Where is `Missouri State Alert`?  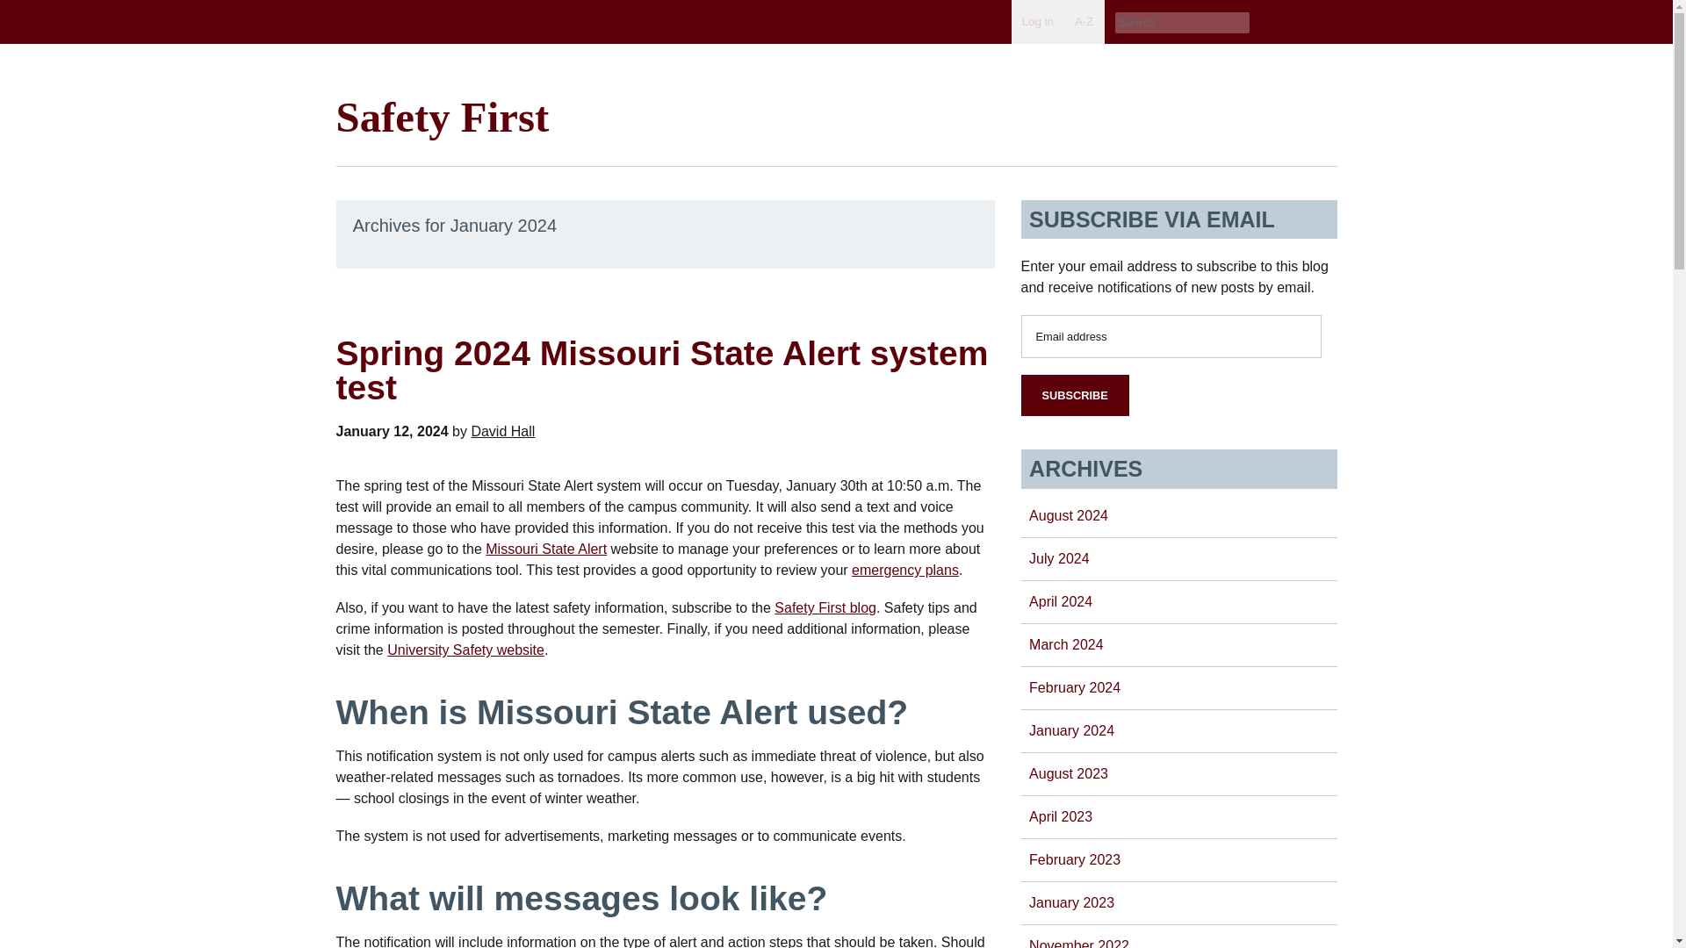
Missouri State Alert is located at coordinates (546, 548).